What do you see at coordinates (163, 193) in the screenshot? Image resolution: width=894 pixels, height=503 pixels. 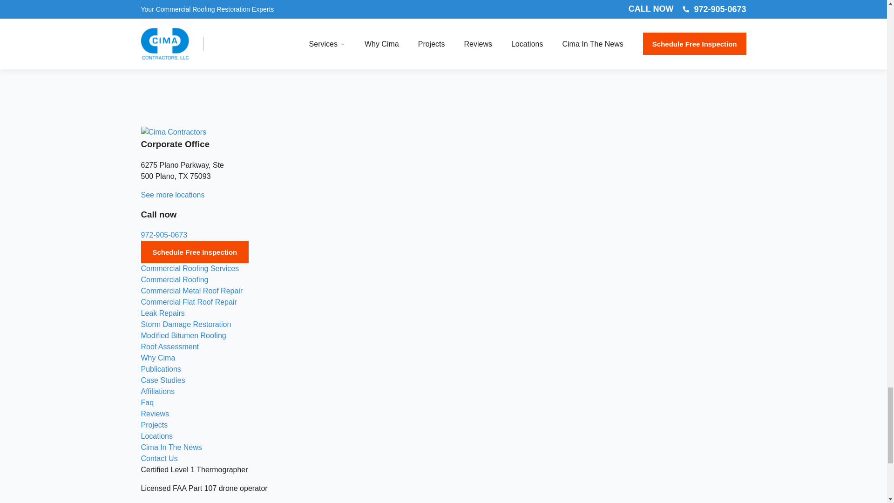 I see `Case Studies` at bounding box center [163, 193].